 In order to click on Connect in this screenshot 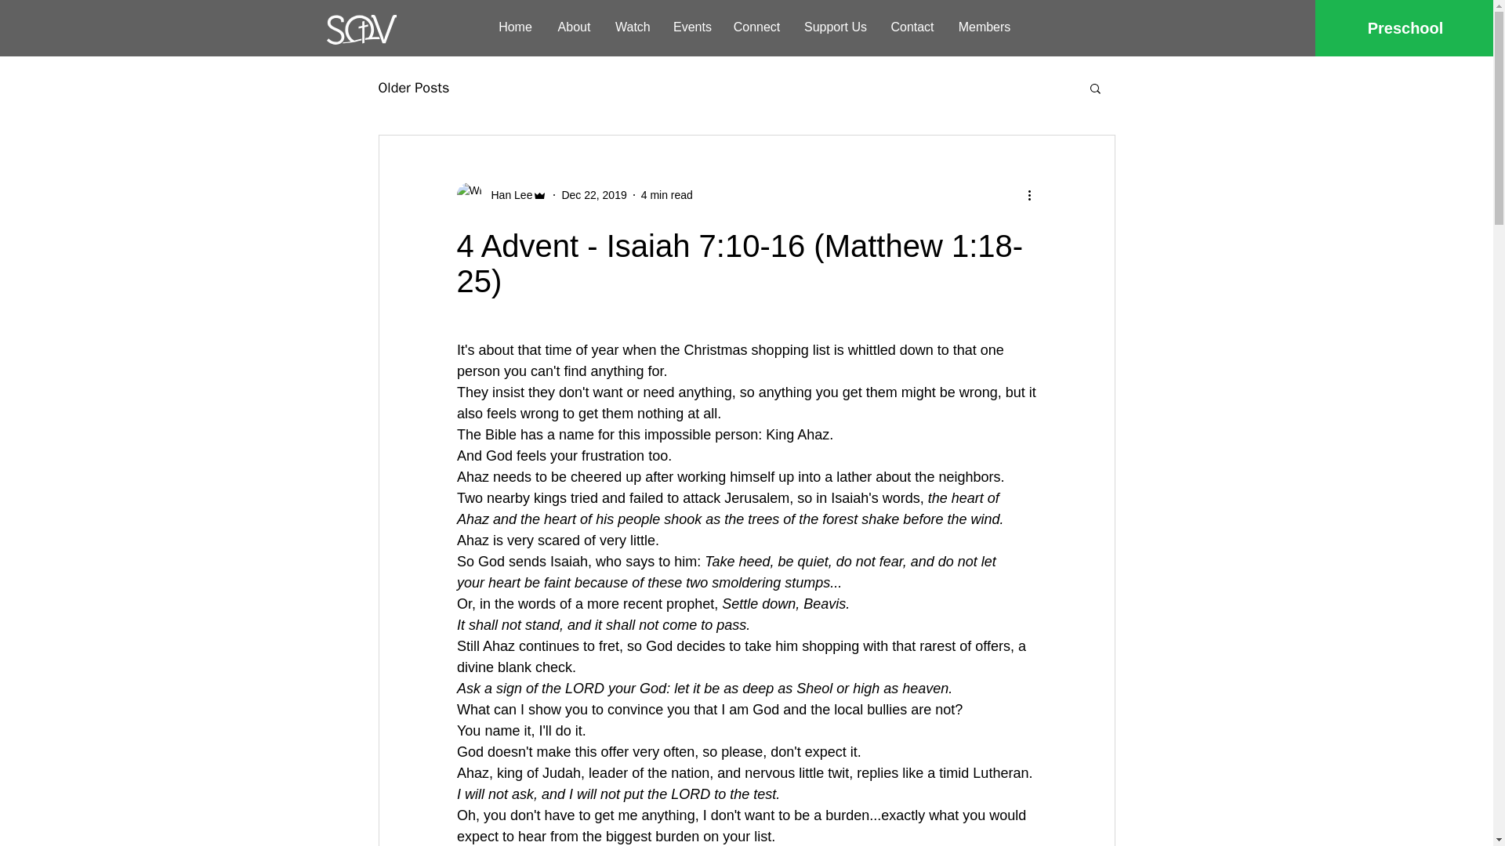, I will do `click(756, 27)`.